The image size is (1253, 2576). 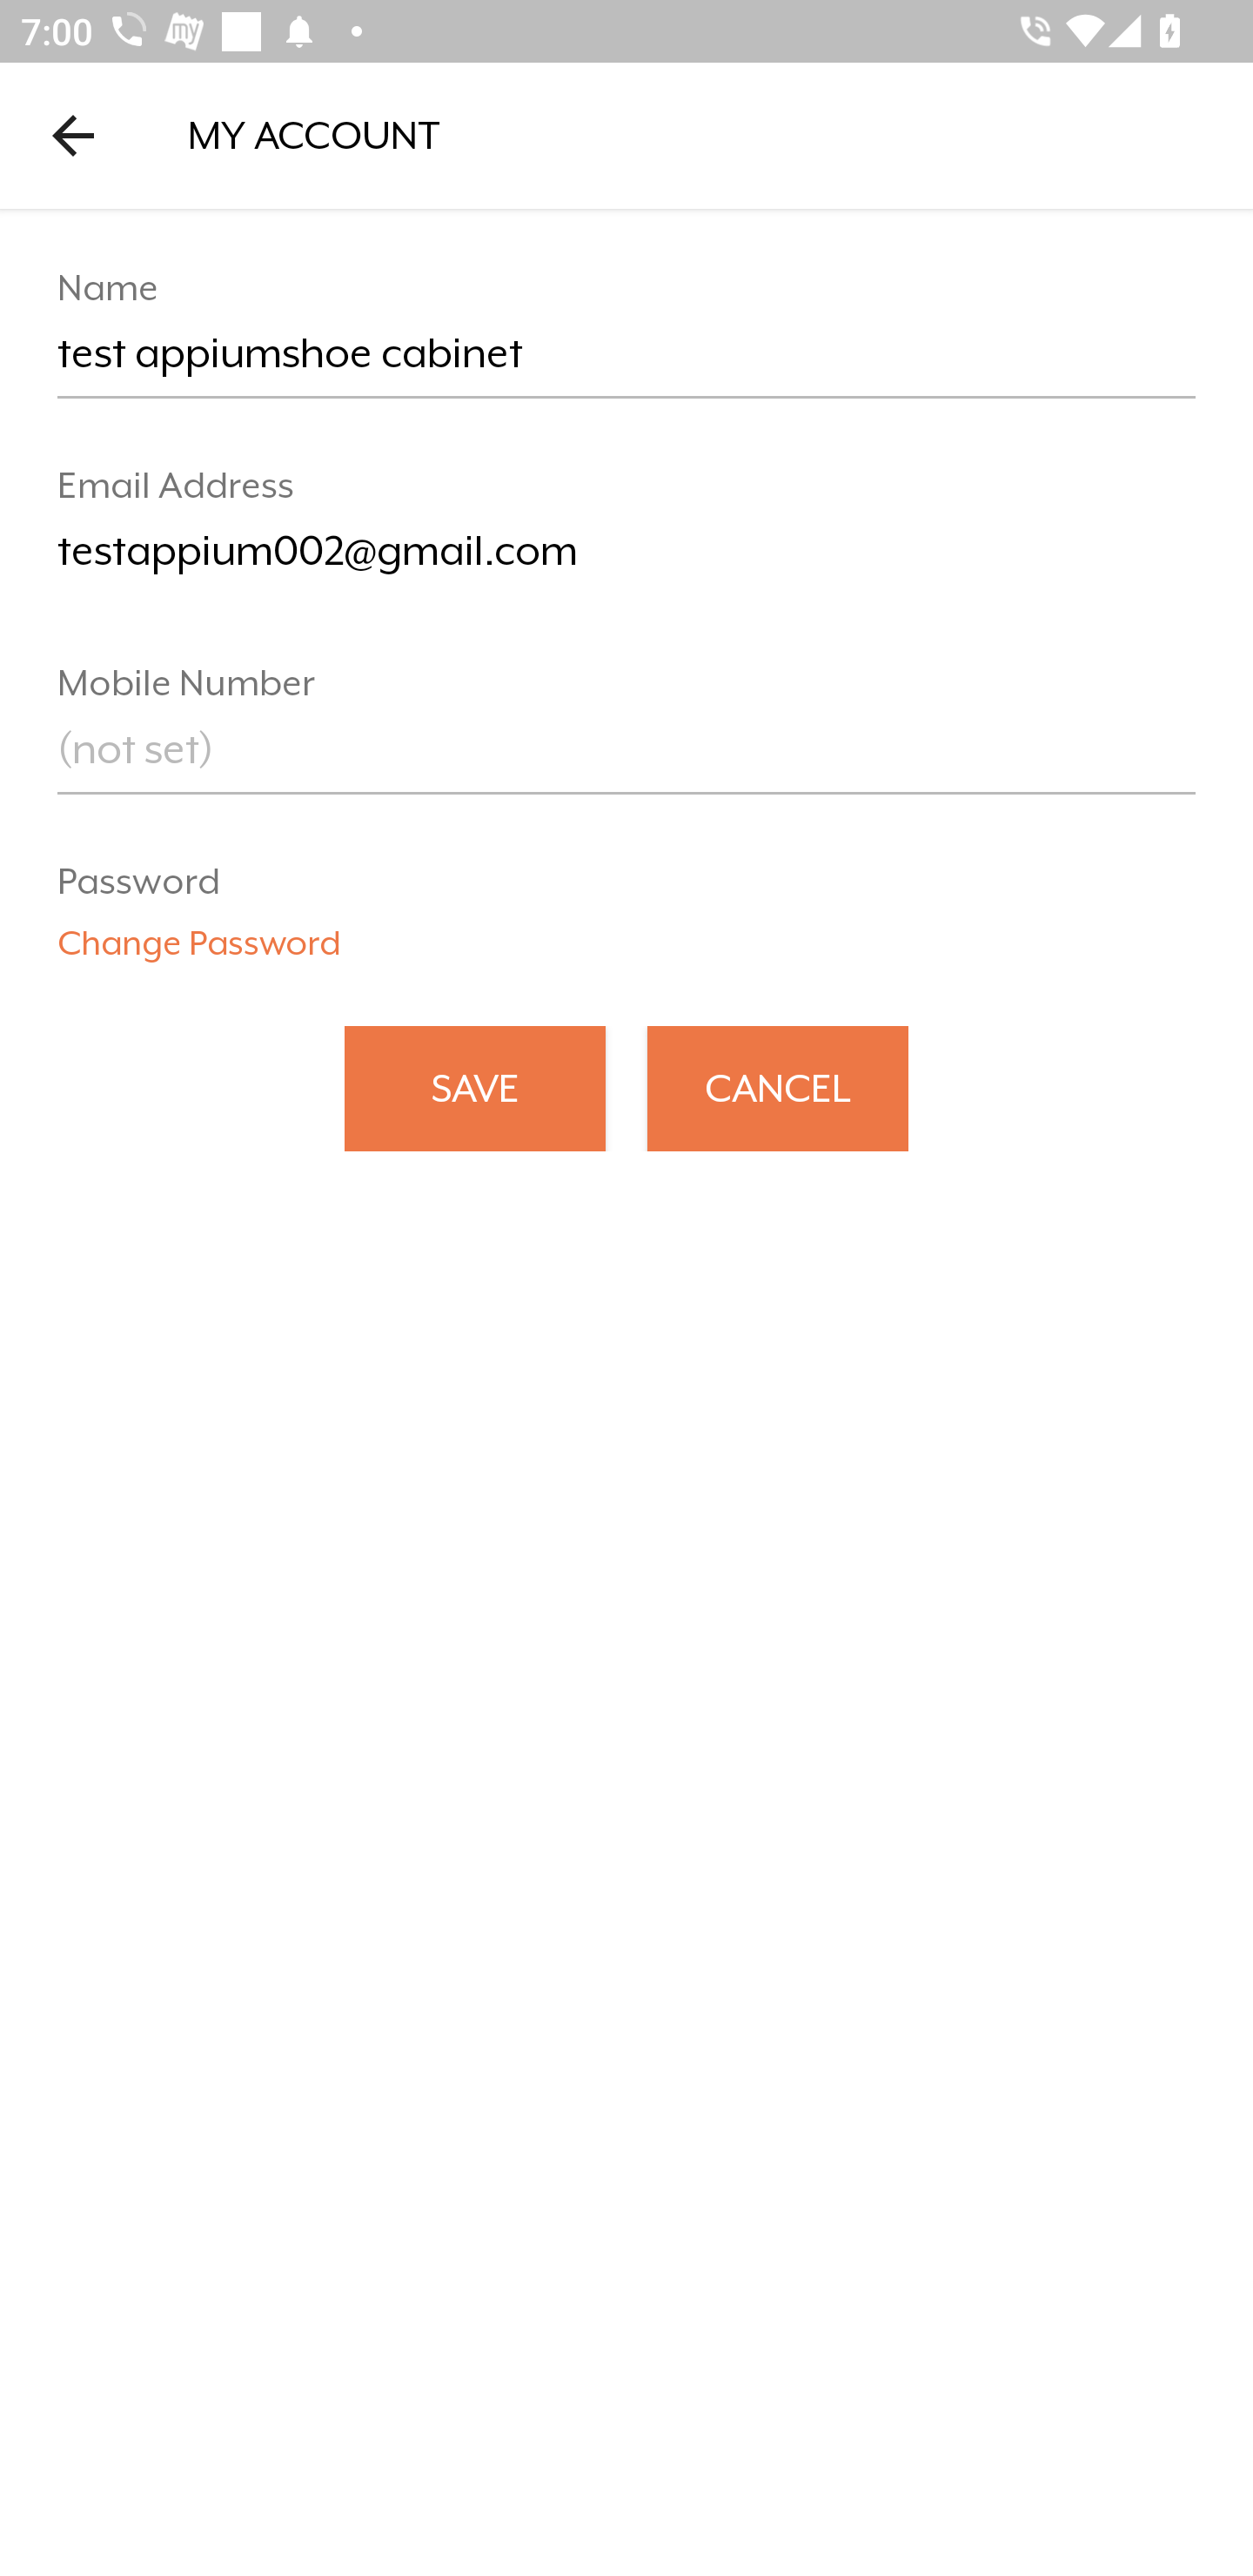 What do you see at coordinates (626, 562) in the screenshot?
I see `testappium002@gmail.com` at bounding box center [626, 562].